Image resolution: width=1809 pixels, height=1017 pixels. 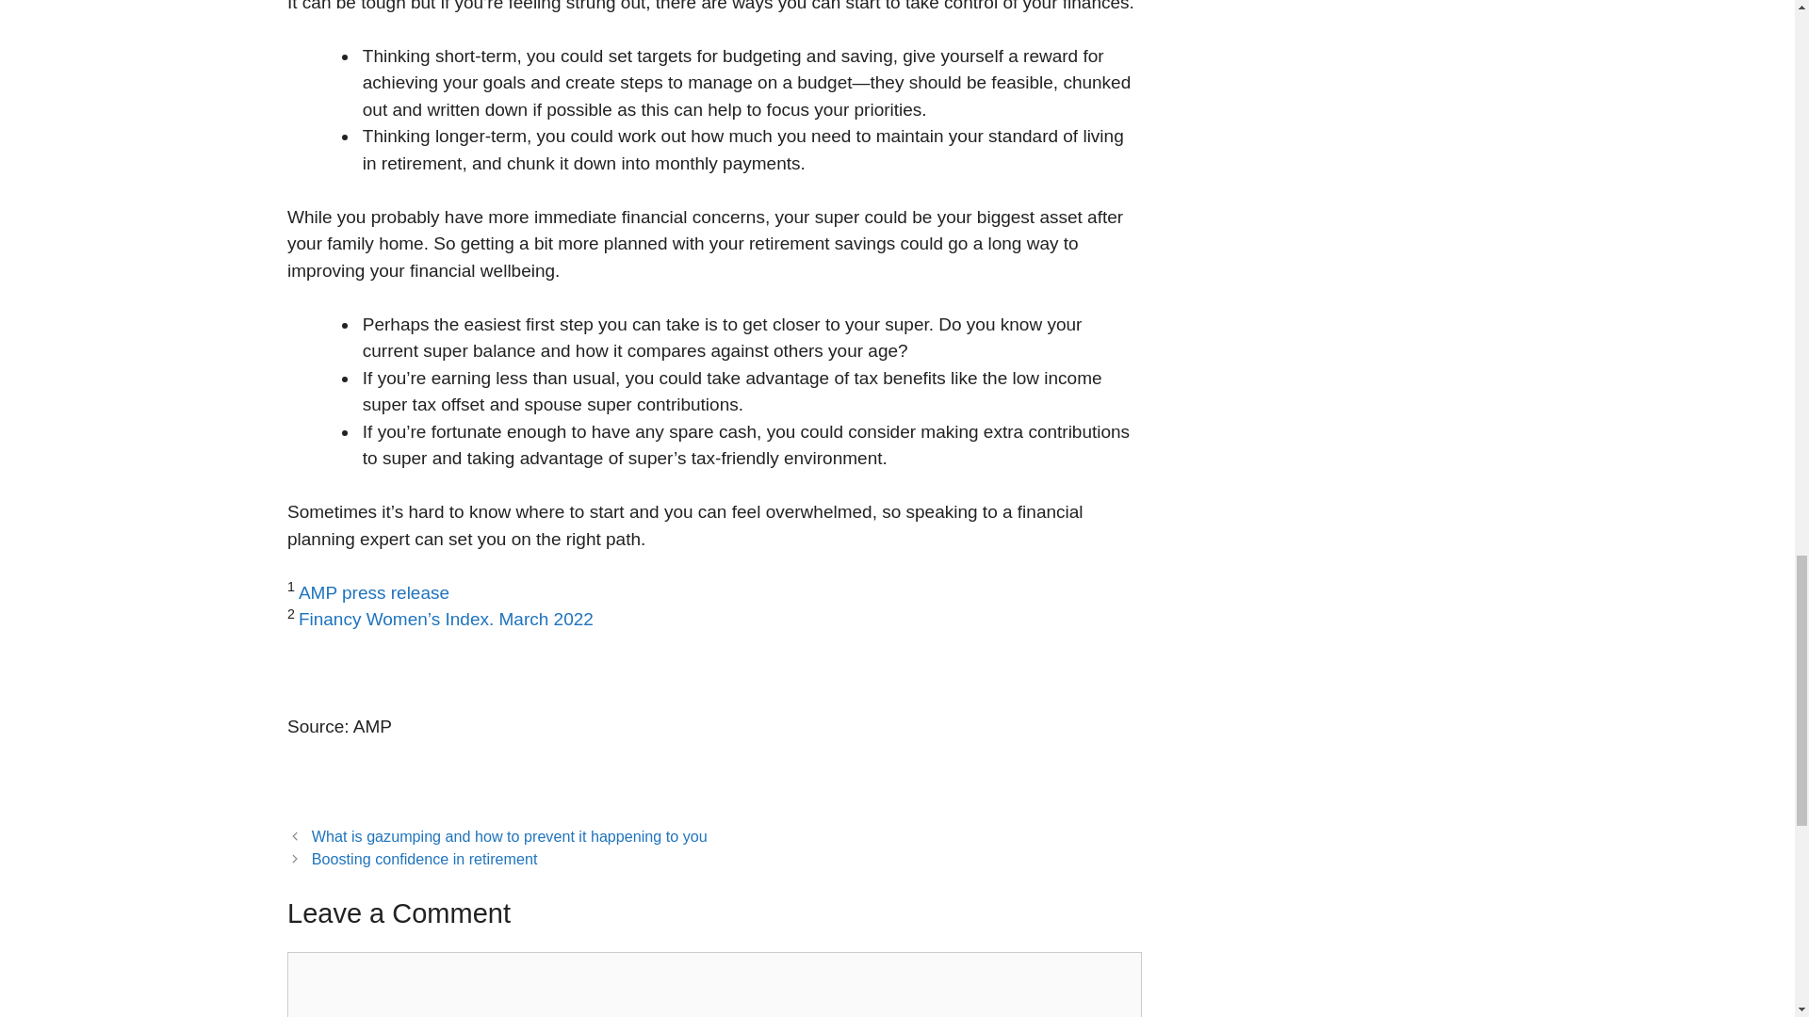 I want to click on What is gazumping and how to prevent it happening to you, so click(x=509, y=836).